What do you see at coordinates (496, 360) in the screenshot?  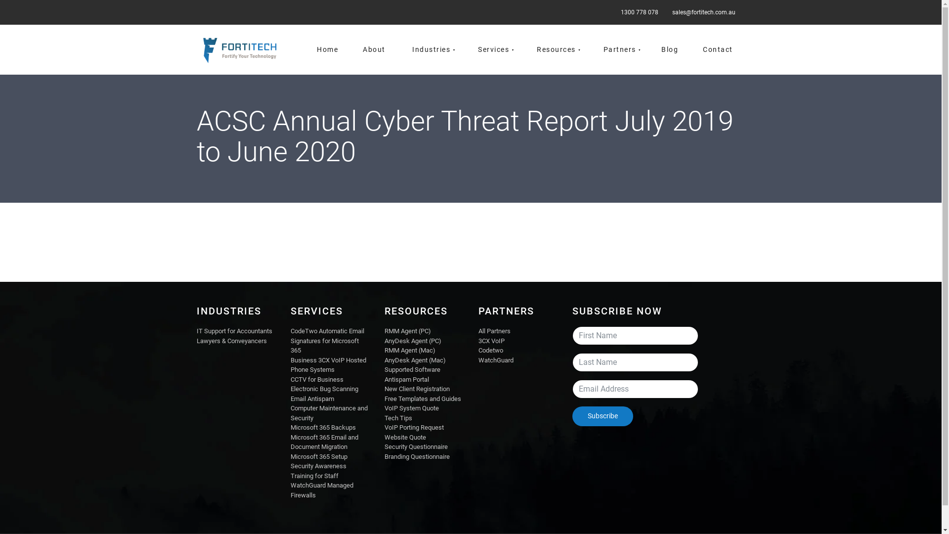 I see `WatchGuard` at bounding box center [496, 360].